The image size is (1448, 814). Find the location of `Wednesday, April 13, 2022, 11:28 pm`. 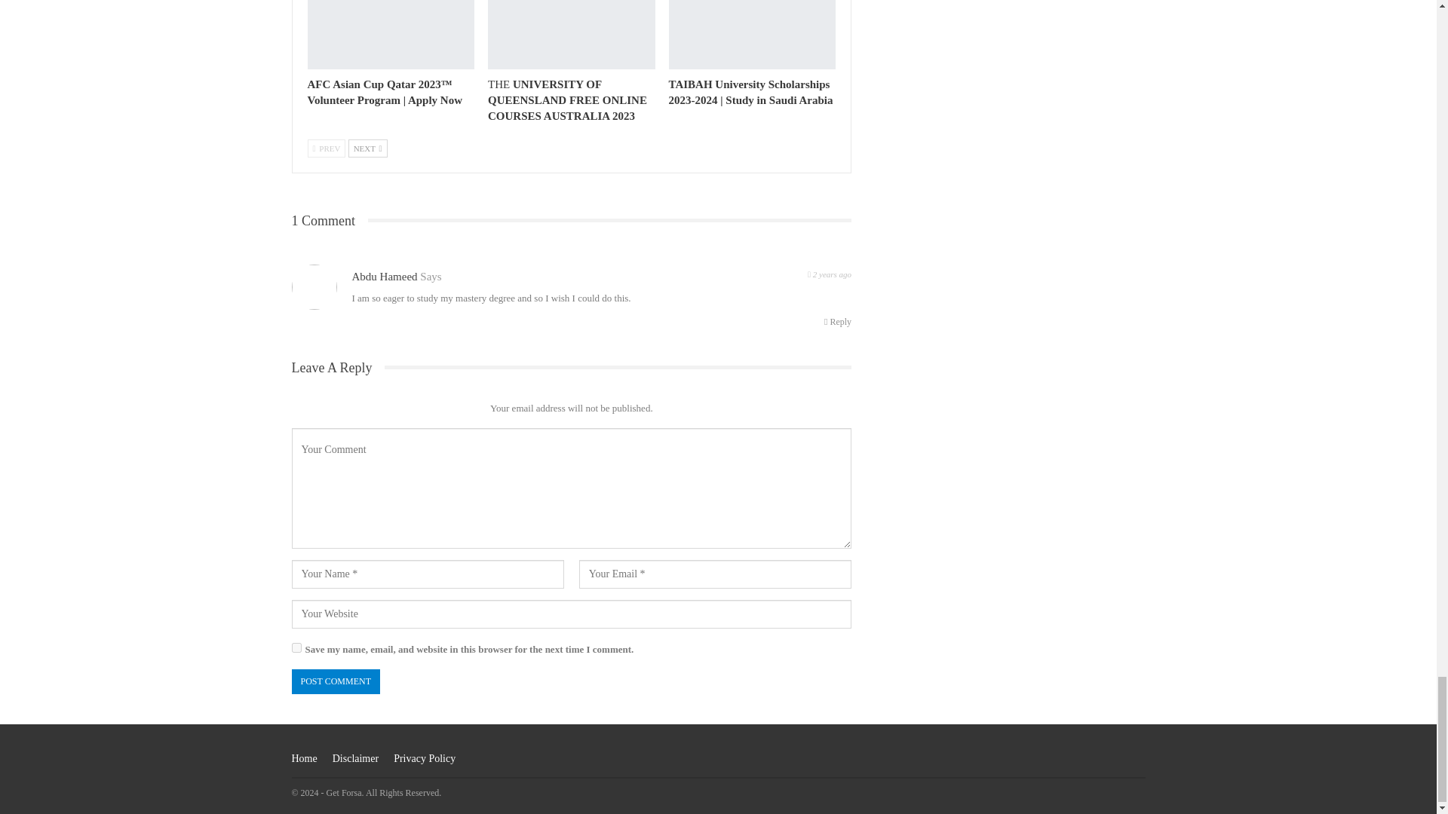

Wednesday, April 13, 2022, 11:28 pm is located at coordinates (830, 273).